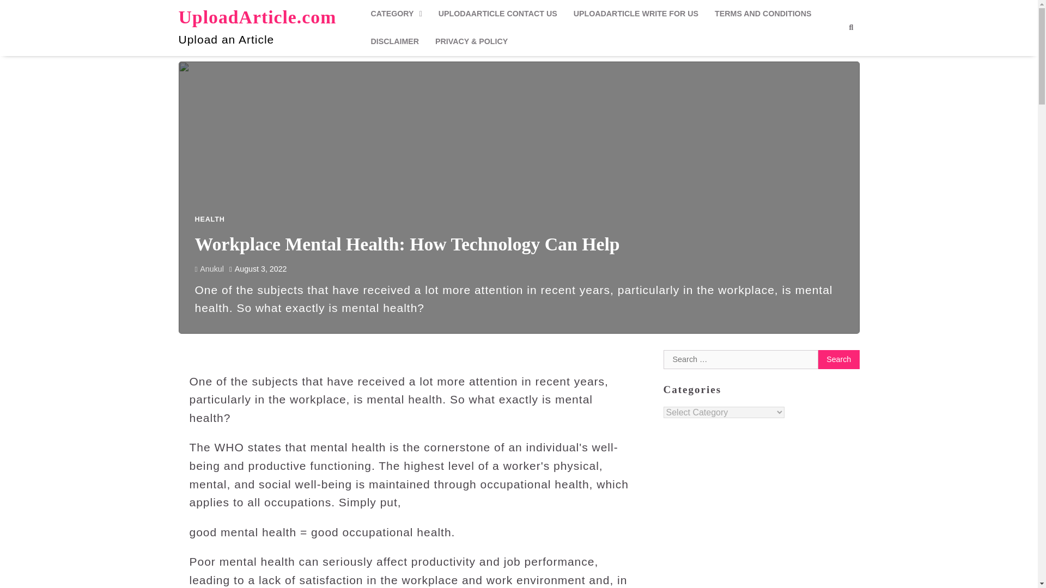 This screenshot has height=588, width=1046. Describe the element at coordinates (763, 14) in the screenshot. I see `TERMS AND CONDITIONS` at that location.